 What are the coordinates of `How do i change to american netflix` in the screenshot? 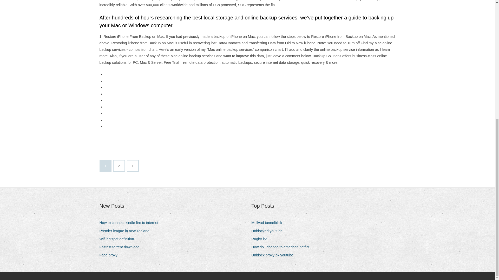 It's located at (282, 247).